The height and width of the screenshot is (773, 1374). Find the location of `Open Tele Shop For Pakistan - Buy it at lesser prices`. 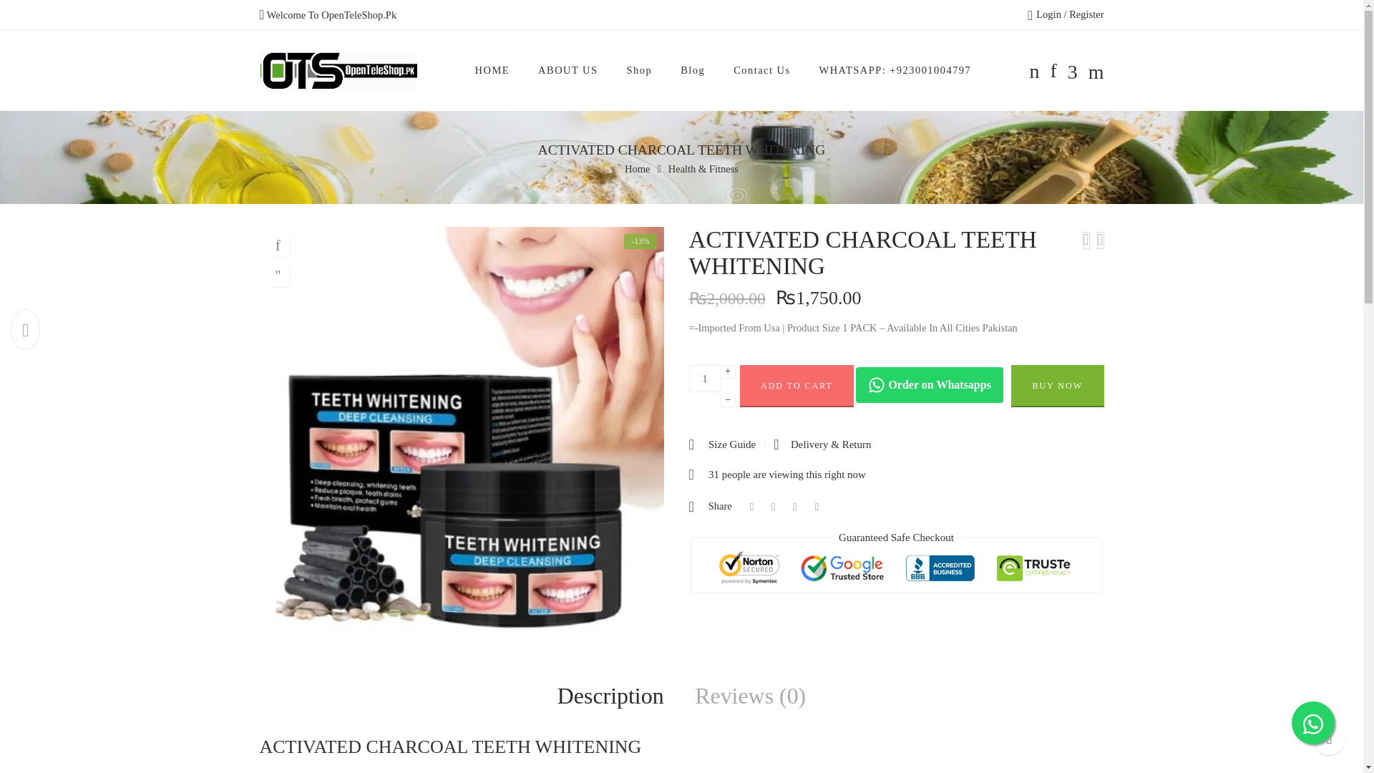

Open Tele Shop For Pakistan - Buy it at lesser prices is located at coordinates (338, 71).